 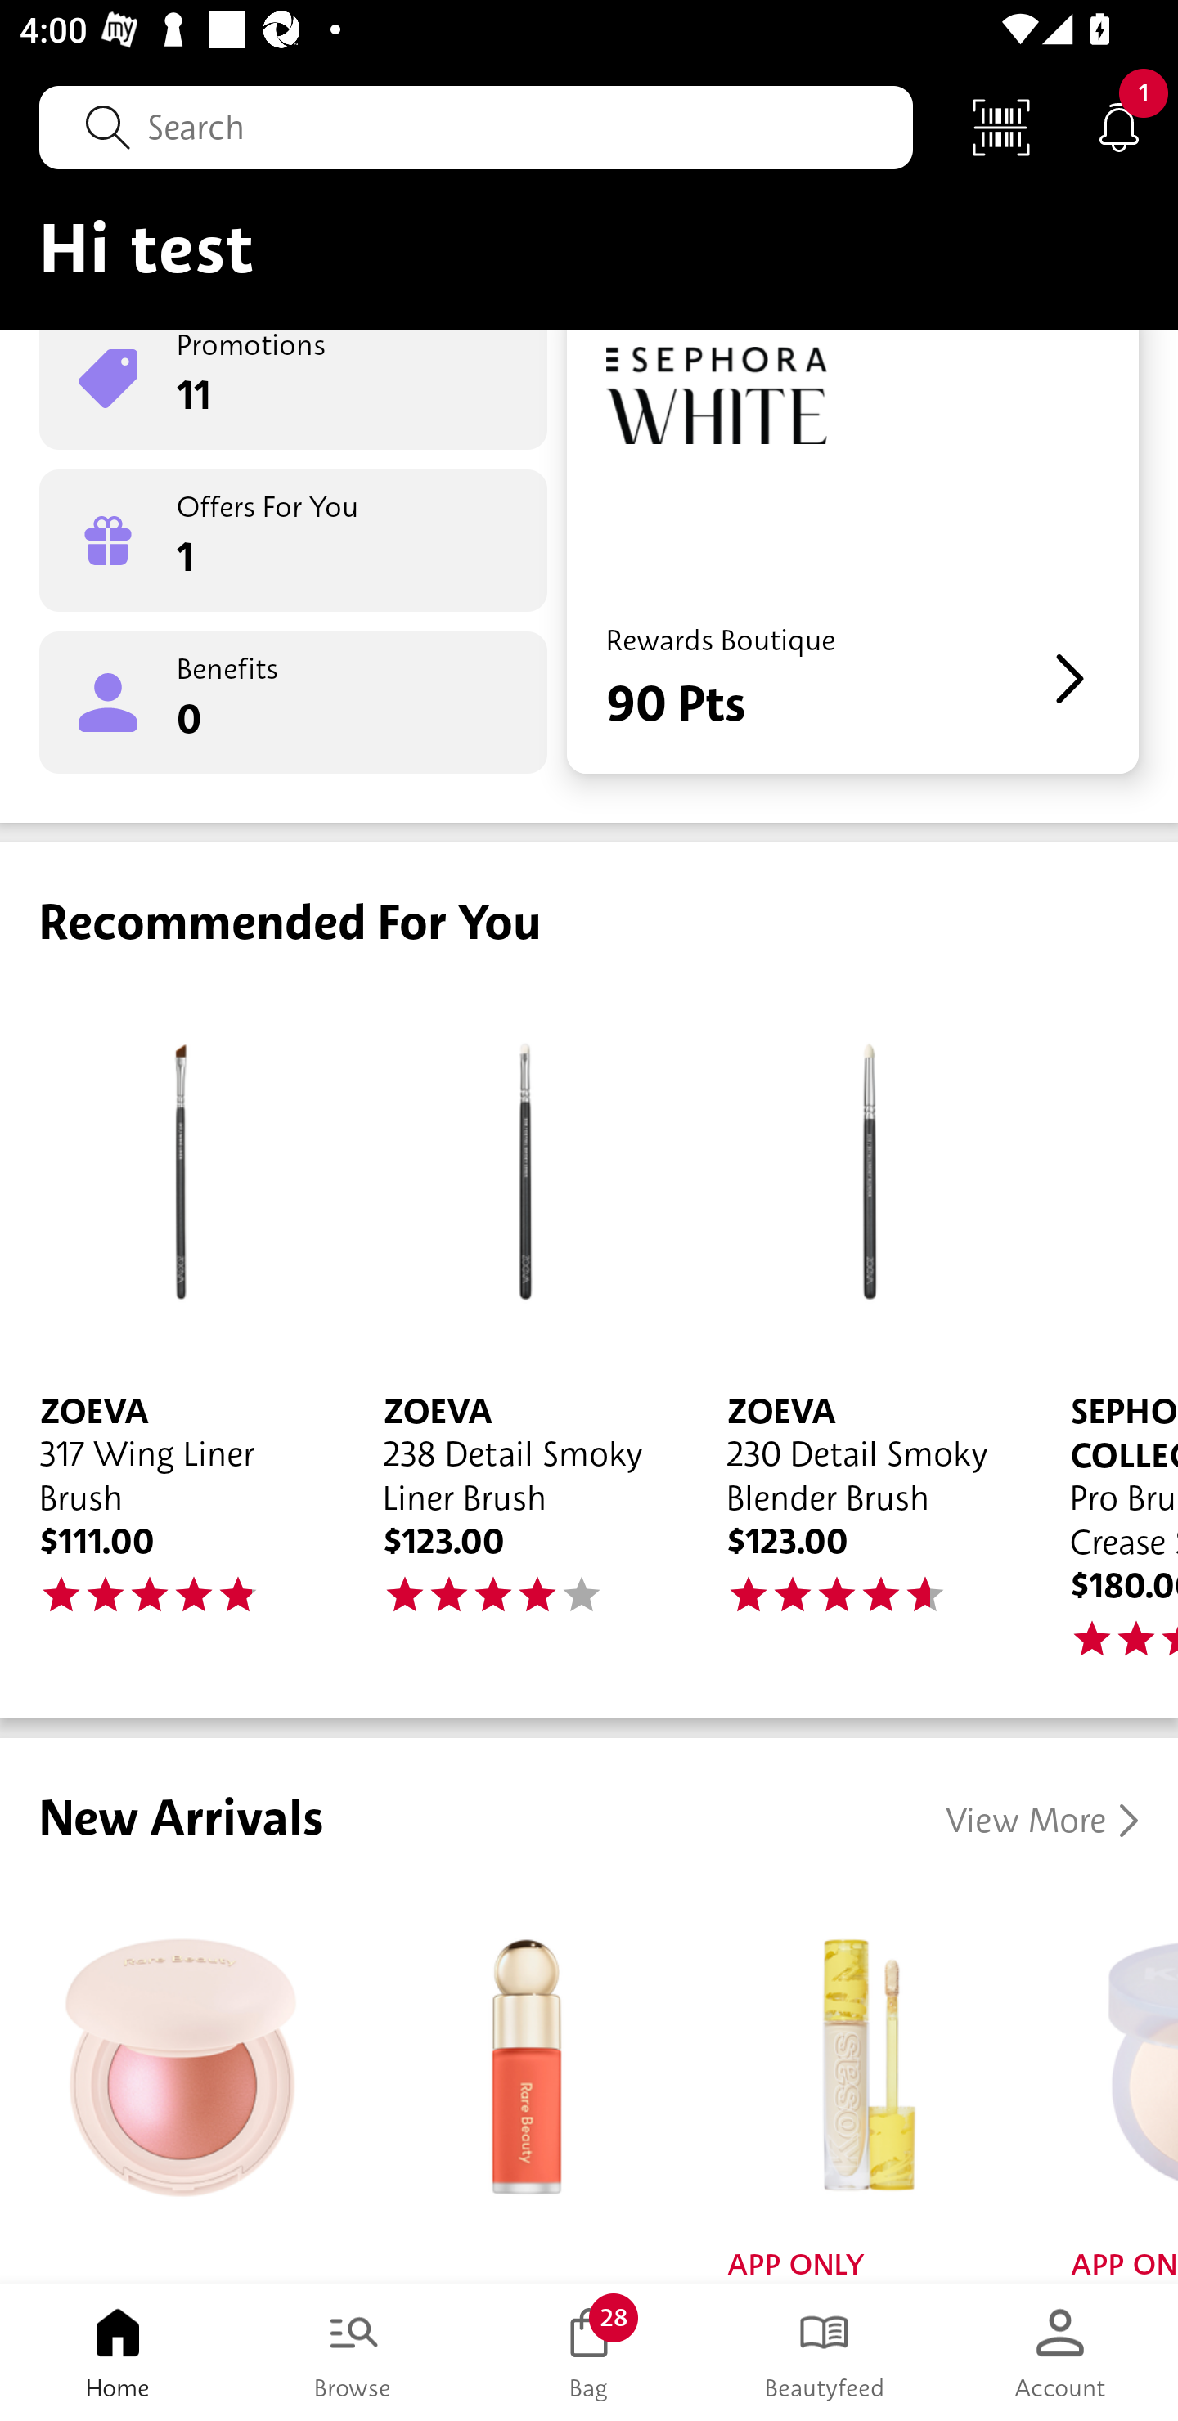 What do you see at coordinates (293, 541) in the screenshot?
I see `Offers For You 1` at bounding box center [293, 541].